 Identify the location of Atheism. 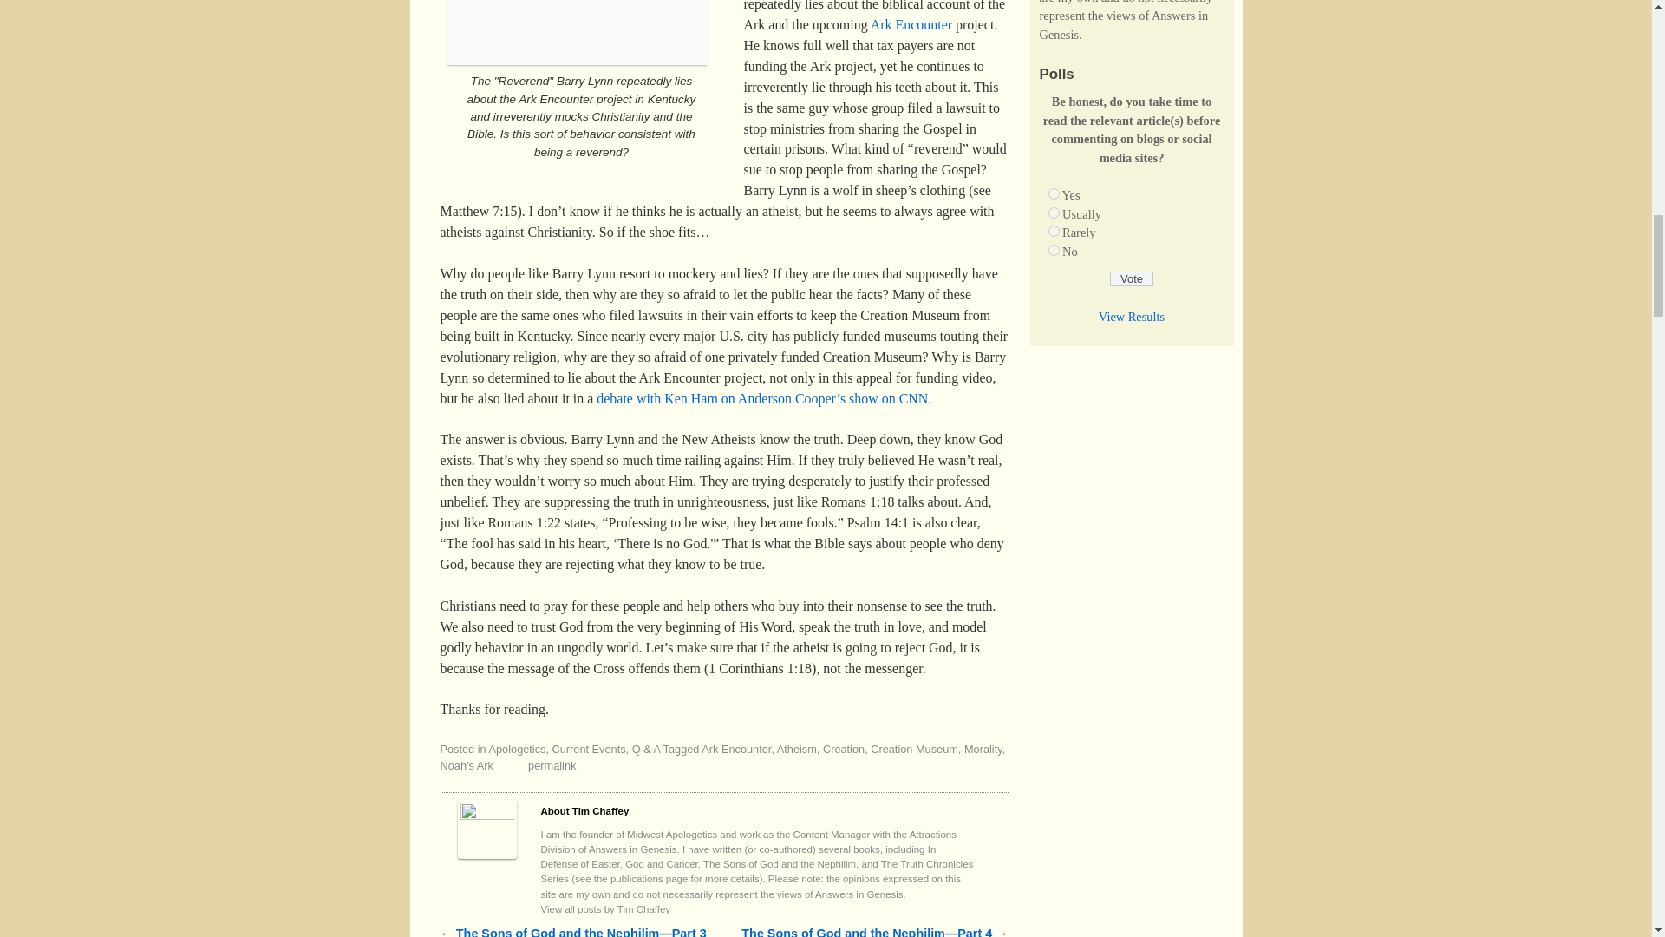
(797, 749).